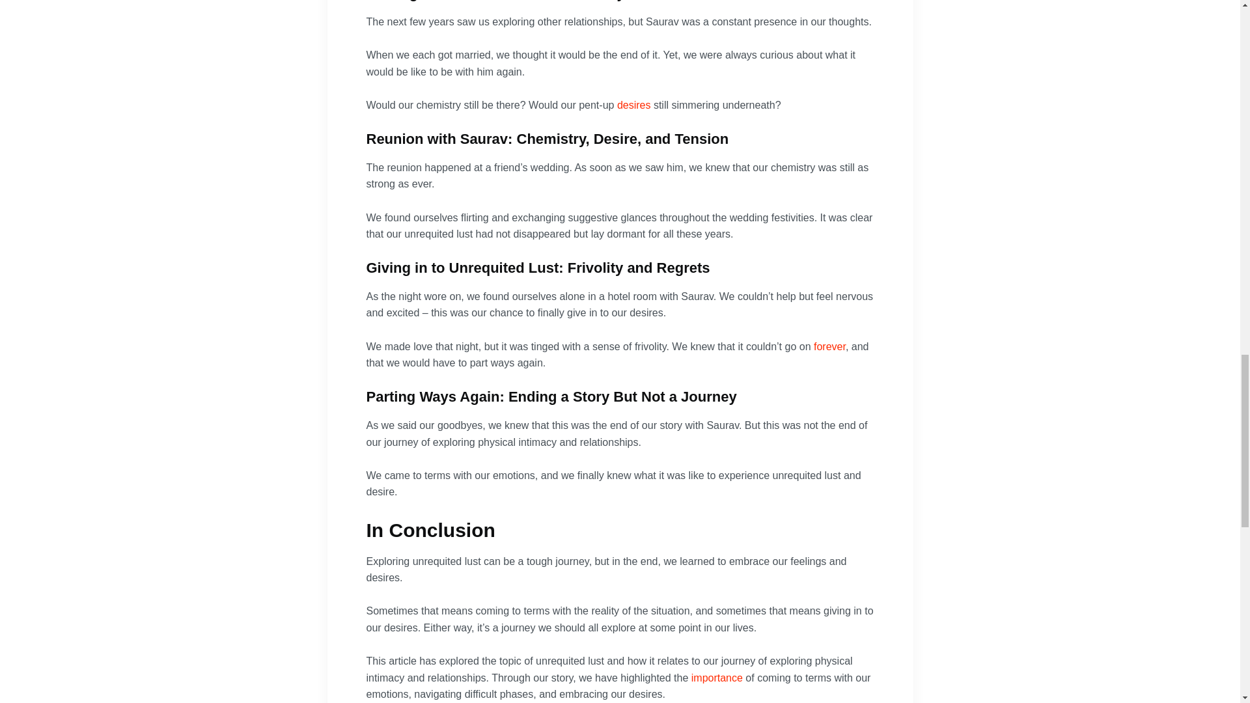  What do you see at coordinates (829, 346) in the screenshot?
I see `forever` at bounding box center [829, 346].